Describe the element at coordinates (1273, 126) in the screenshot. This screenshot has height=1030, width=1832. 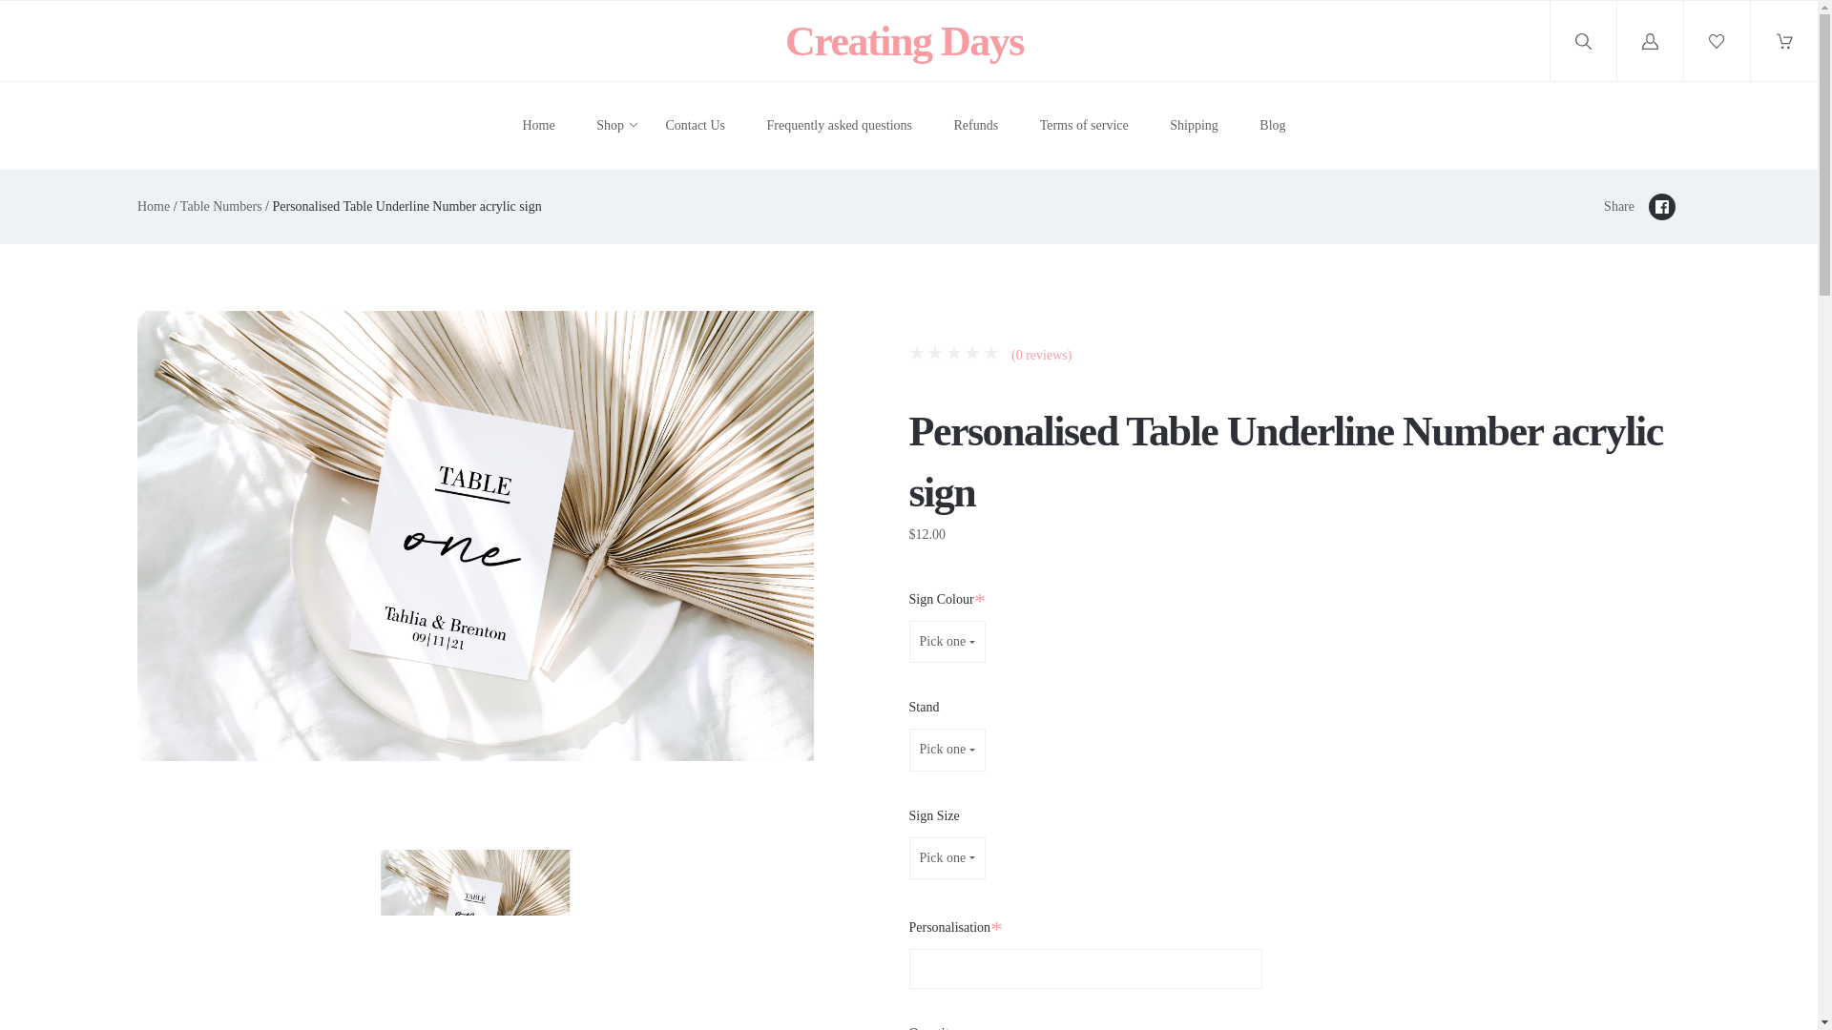
I see `Blog` at that location.